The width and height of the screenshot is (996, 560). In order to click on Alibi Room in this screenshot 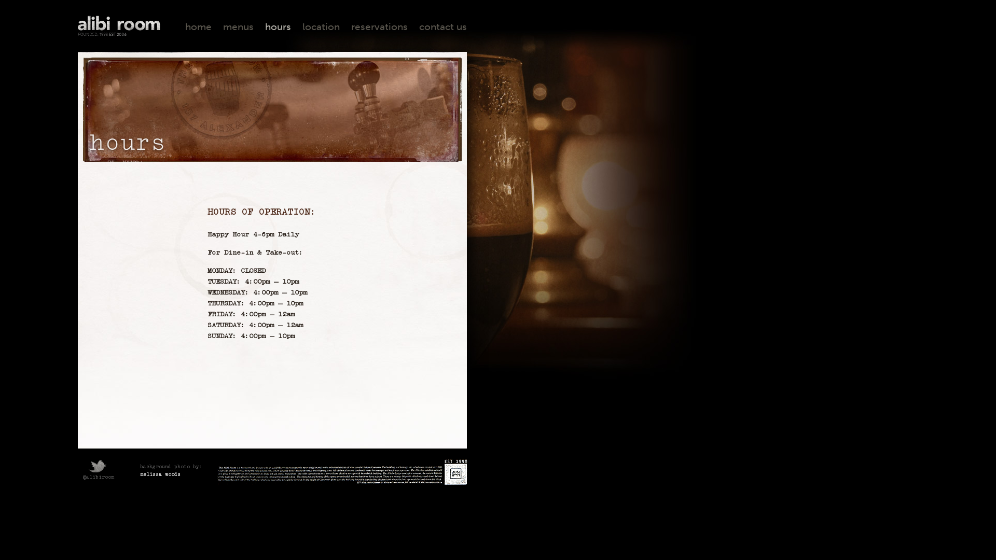, I will do `click(119, 26)`.